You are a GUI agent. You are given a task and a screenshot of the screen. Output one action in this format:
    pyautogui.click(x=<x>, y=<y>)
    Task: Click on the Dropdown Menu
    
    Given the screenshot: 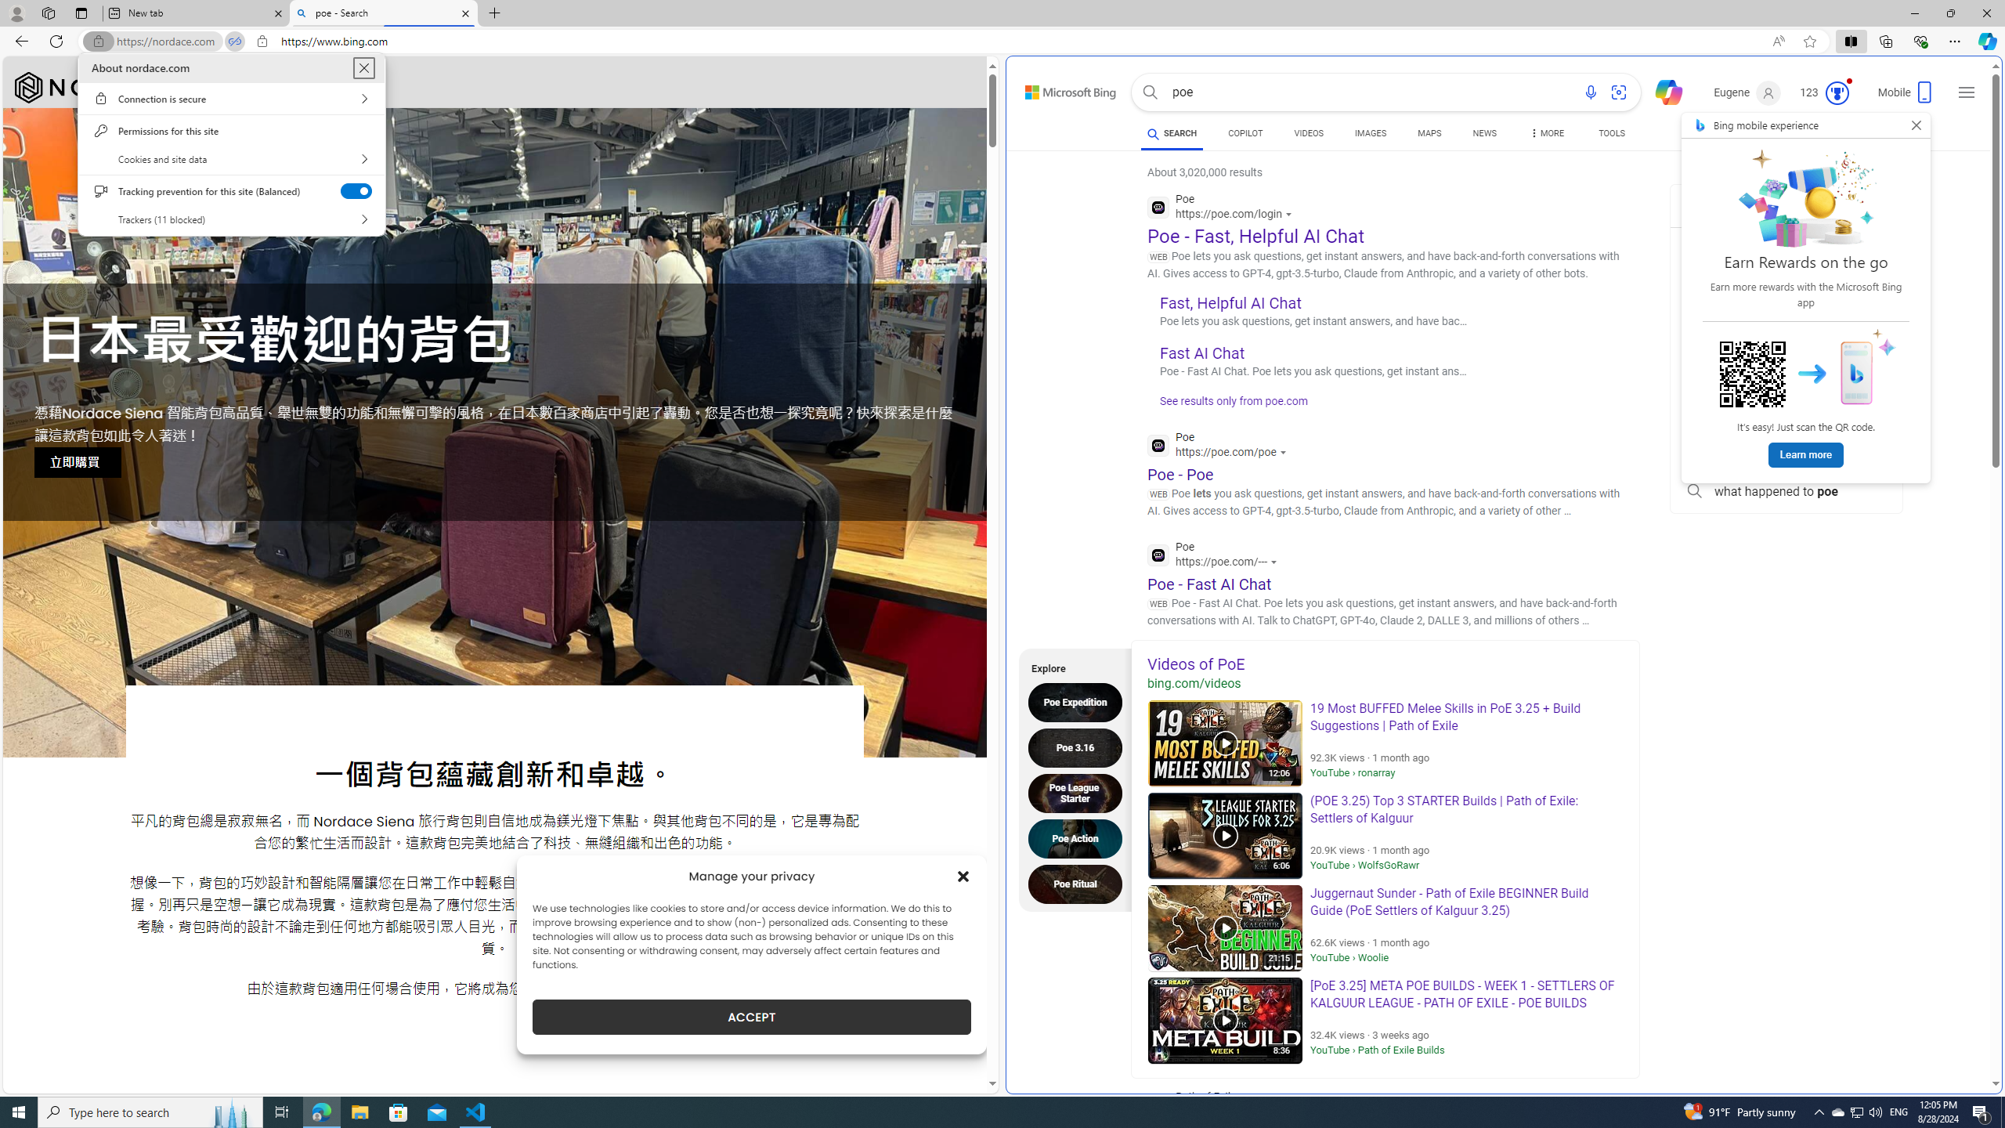 What is the action you would take?
    pyautogui.click(x=1547, y=133)
    